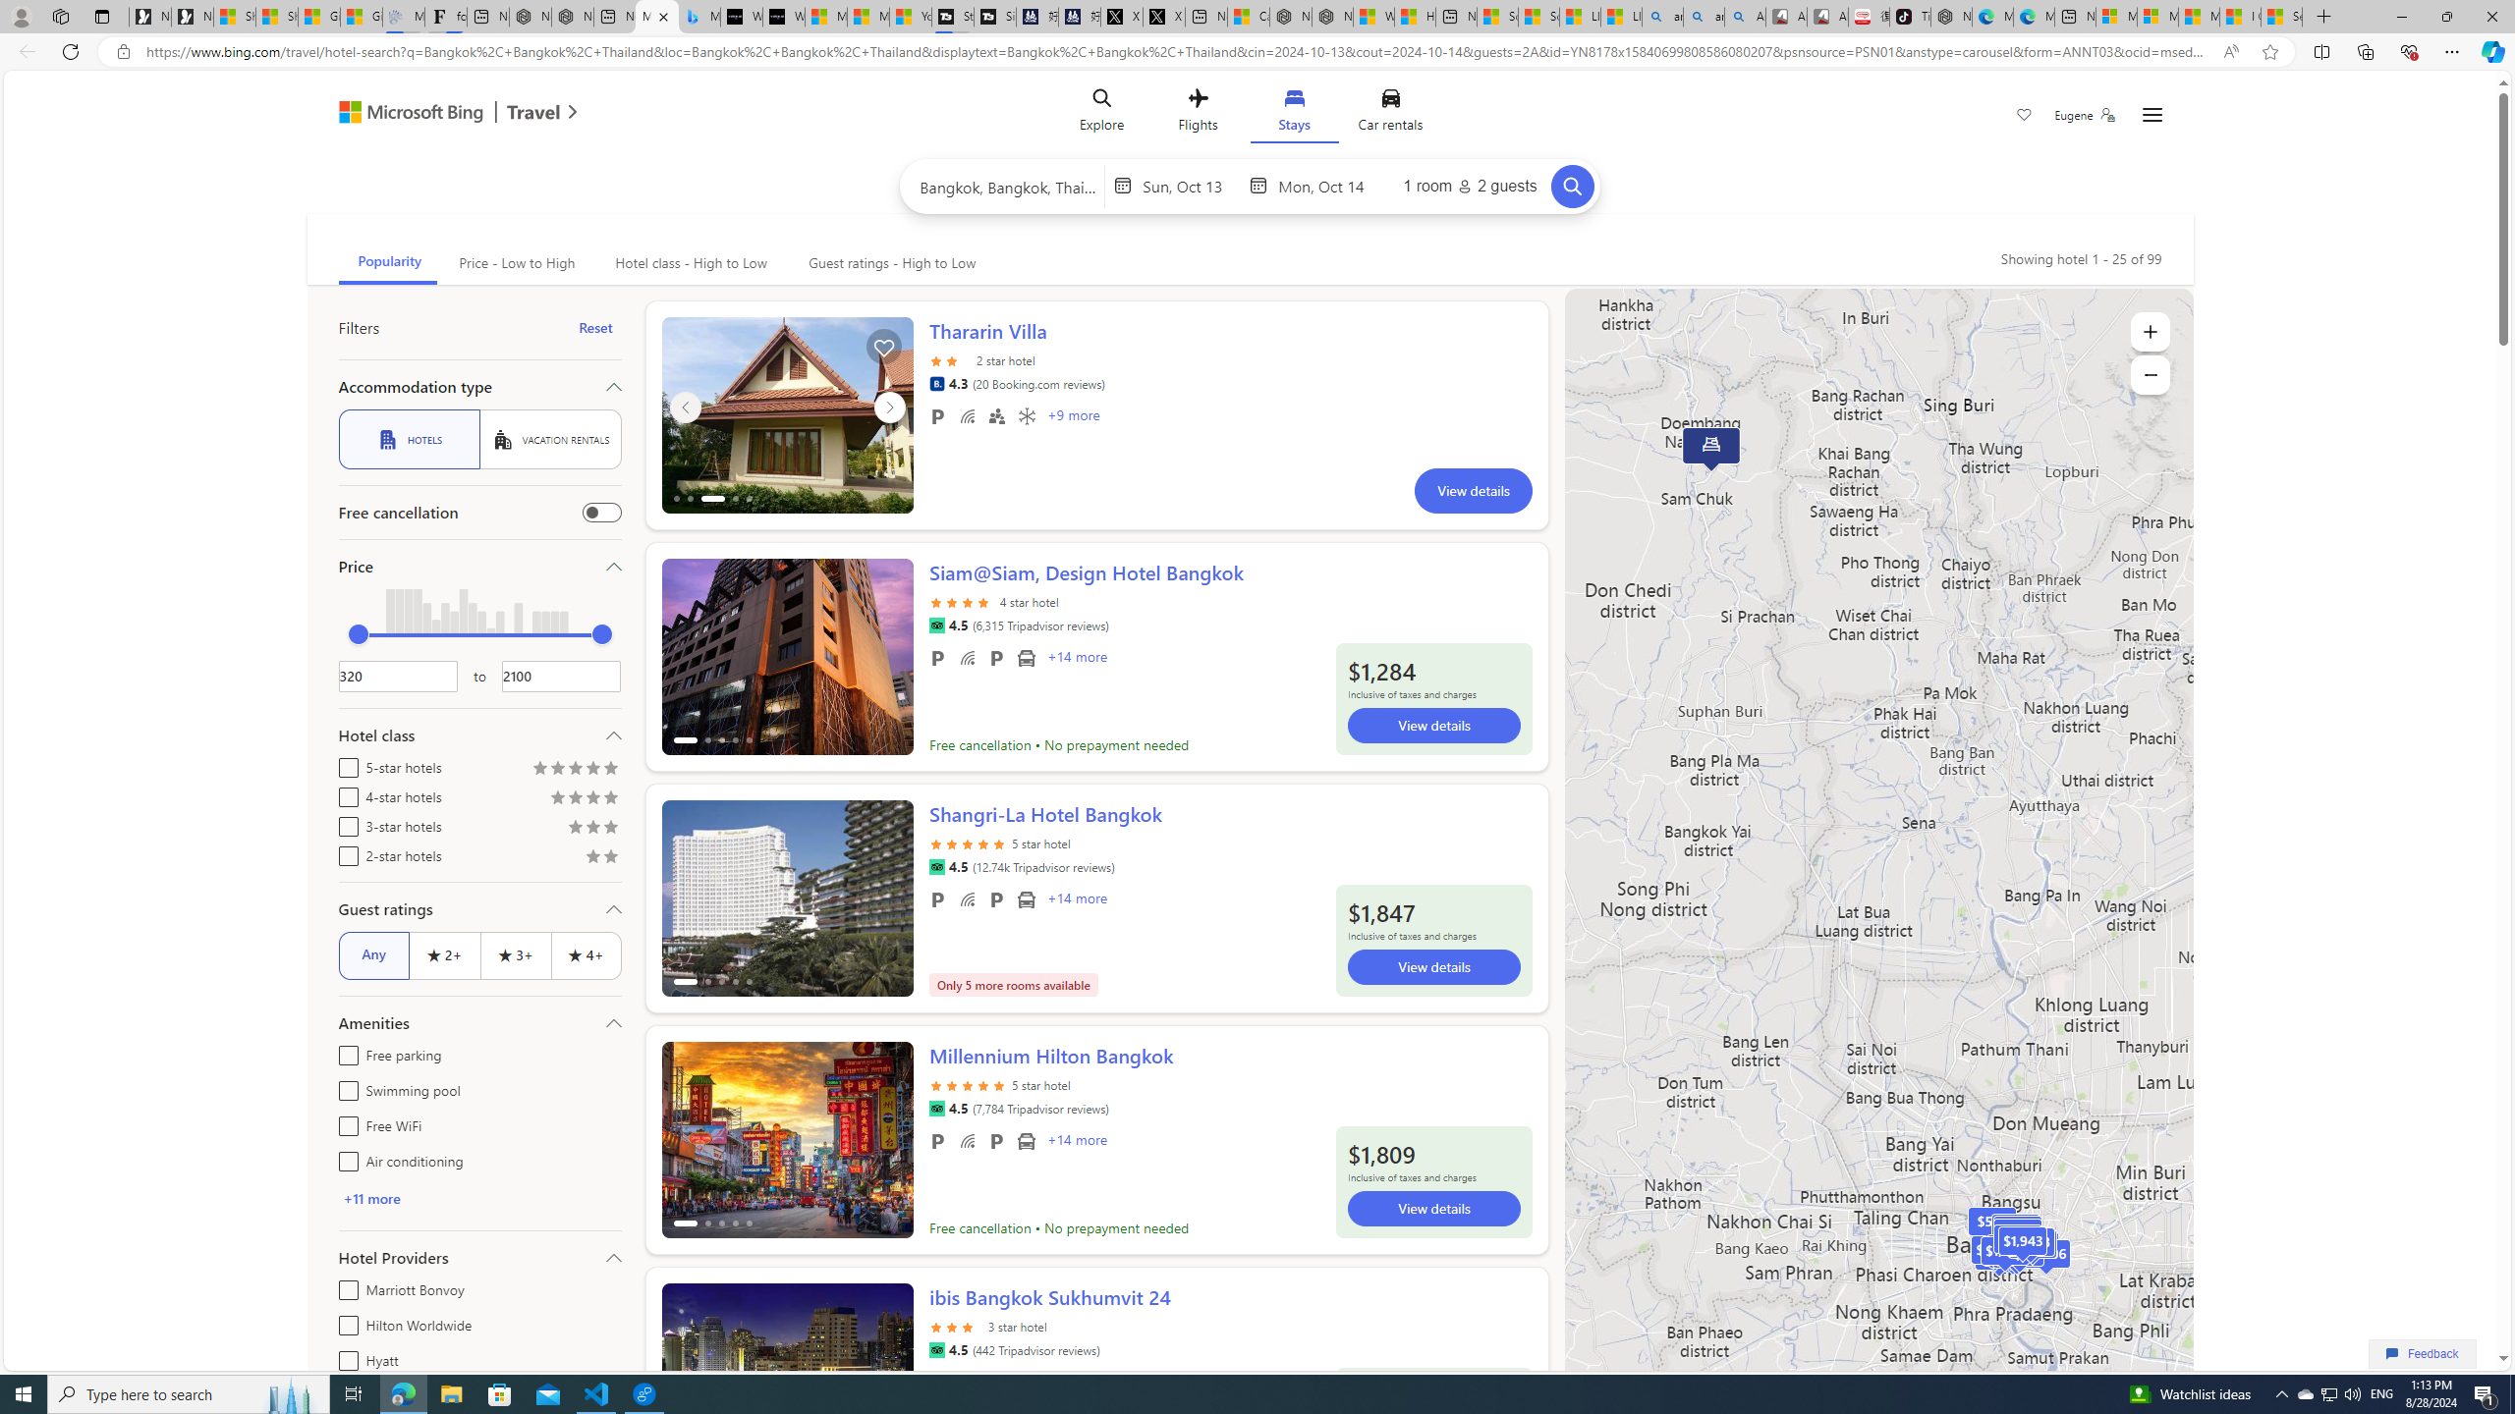 The image size is (2515, 1414). Describe the element at coordinates (2150, 374) in the screenshot. I see `Zoom out` at that location.